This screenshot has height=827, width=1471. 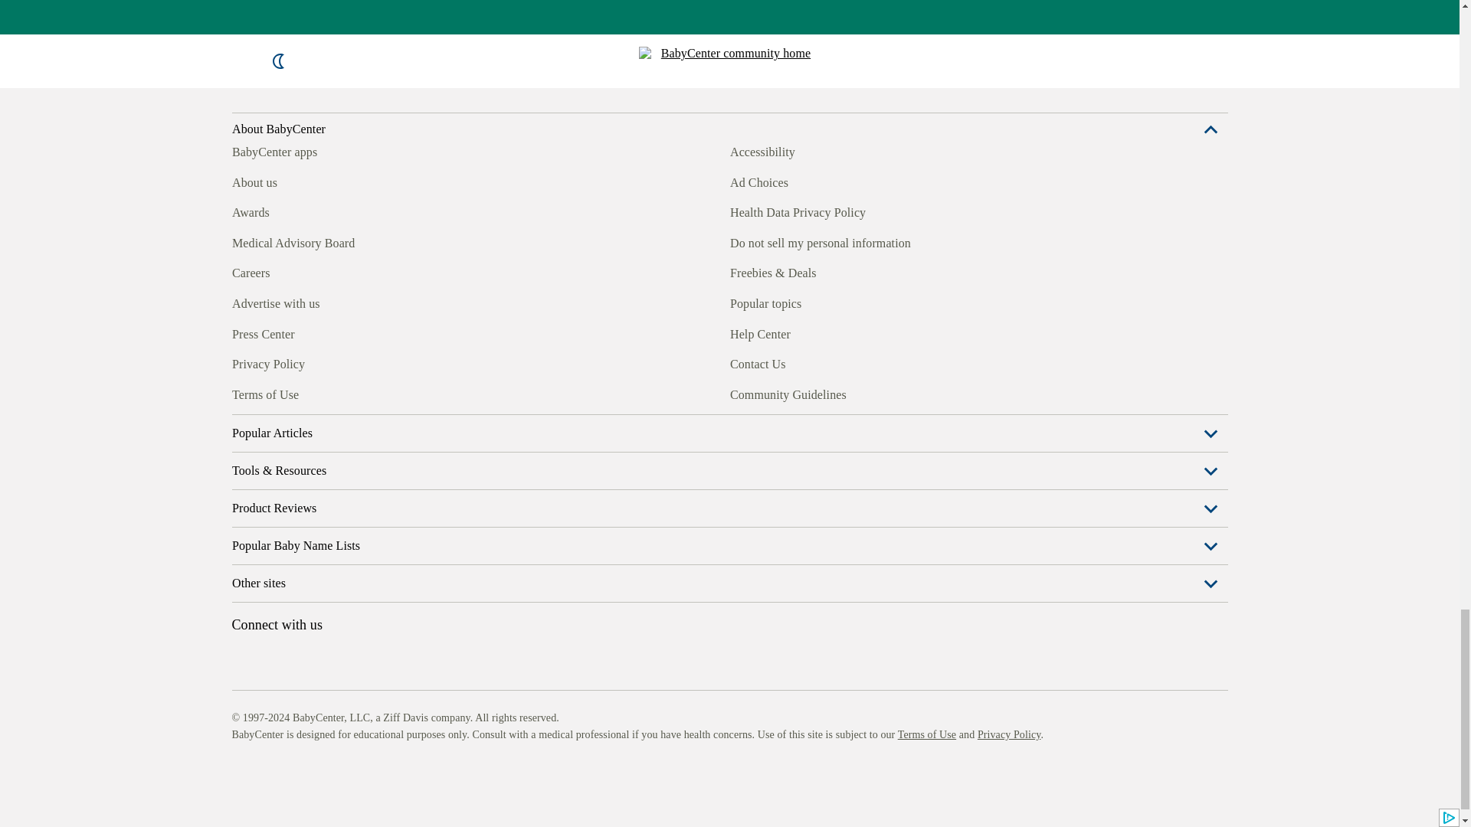 I want to click on BabyCenter YouTube channel, so click(x=348, y=392).